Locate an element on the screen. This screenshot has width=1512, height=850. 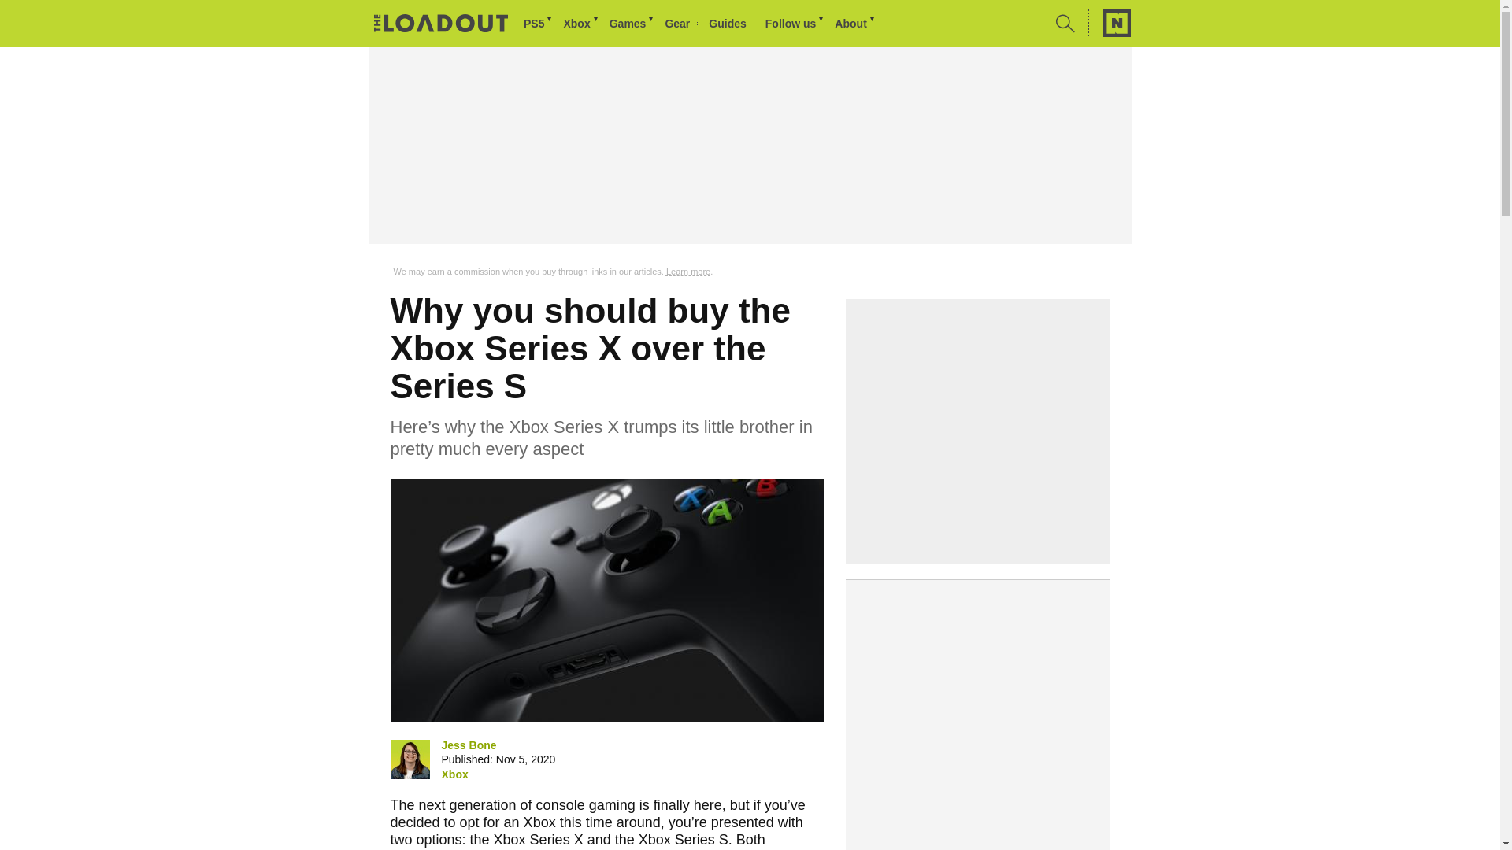
Guides is located at coordinates (732, 24).